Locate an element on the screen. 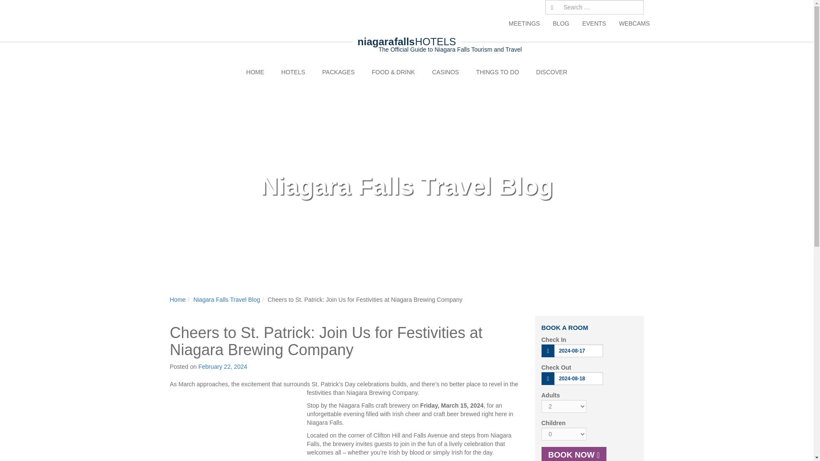  Niagara Falls Blog is located at coordinates (560, 23).